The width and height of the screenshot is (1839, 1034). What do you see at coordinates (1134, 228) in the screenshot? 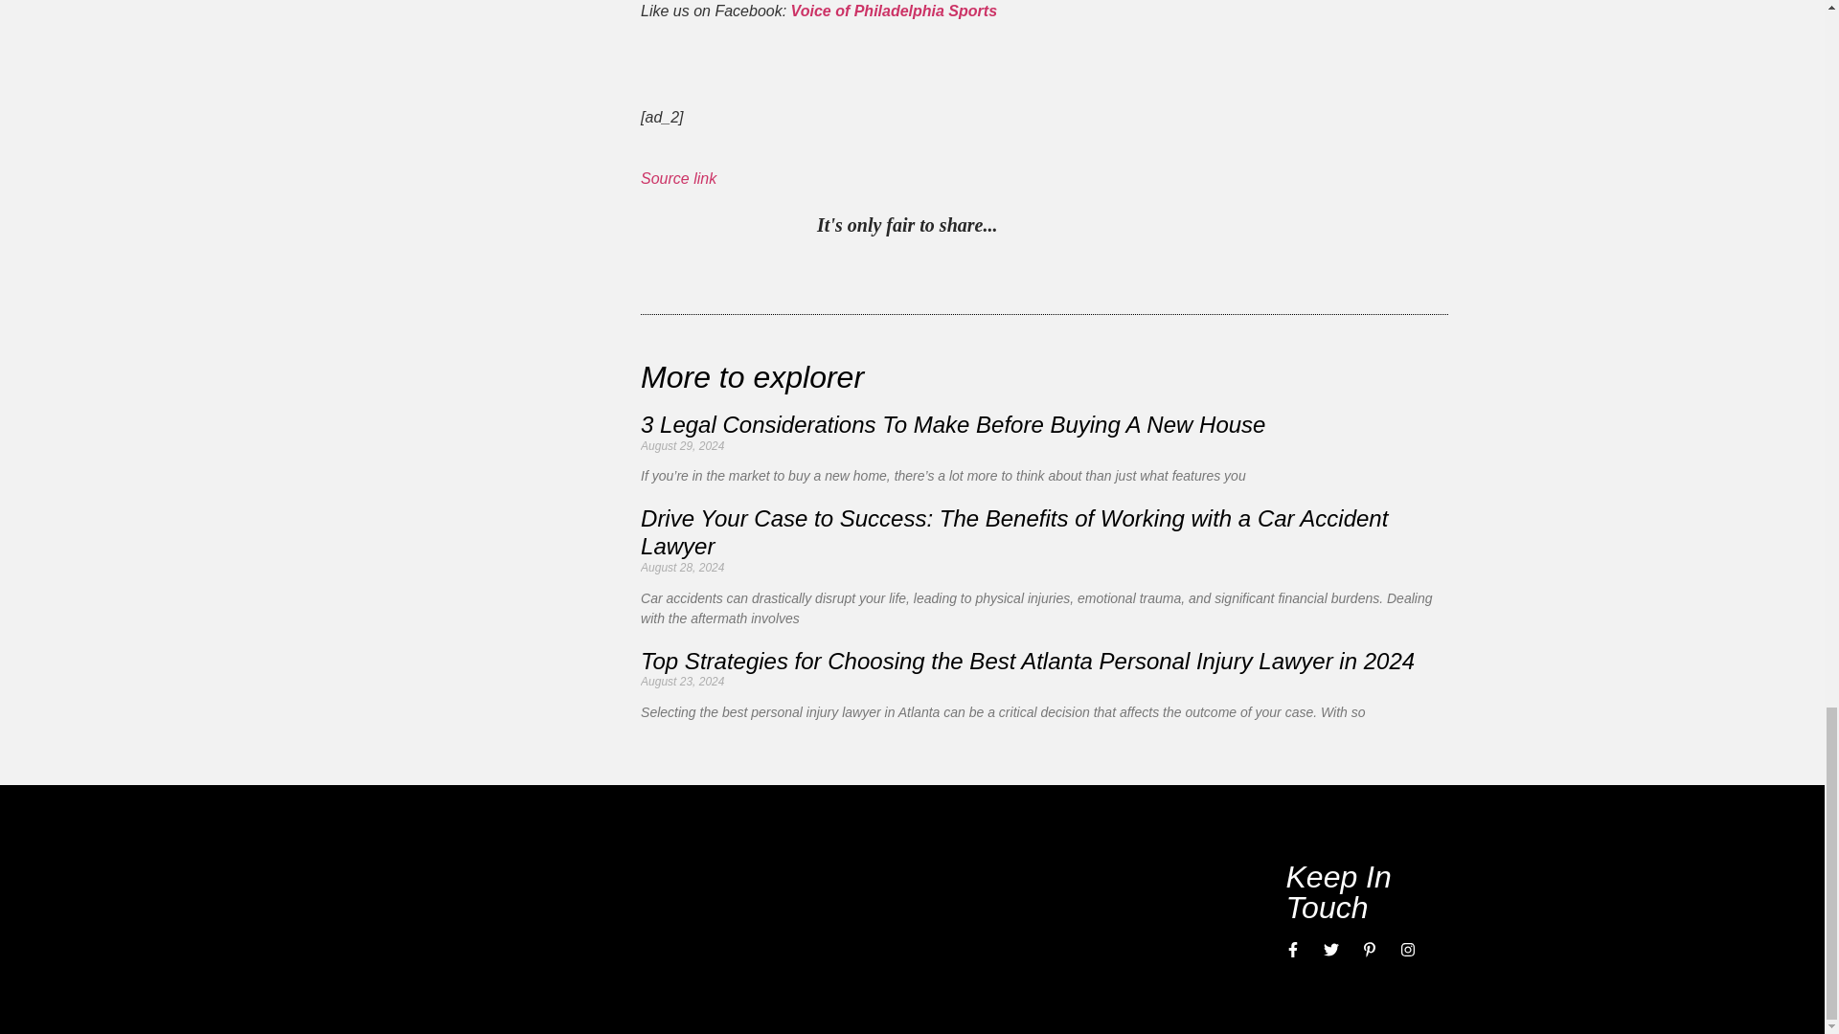
I see `google` at bounding box center [1134, 228].